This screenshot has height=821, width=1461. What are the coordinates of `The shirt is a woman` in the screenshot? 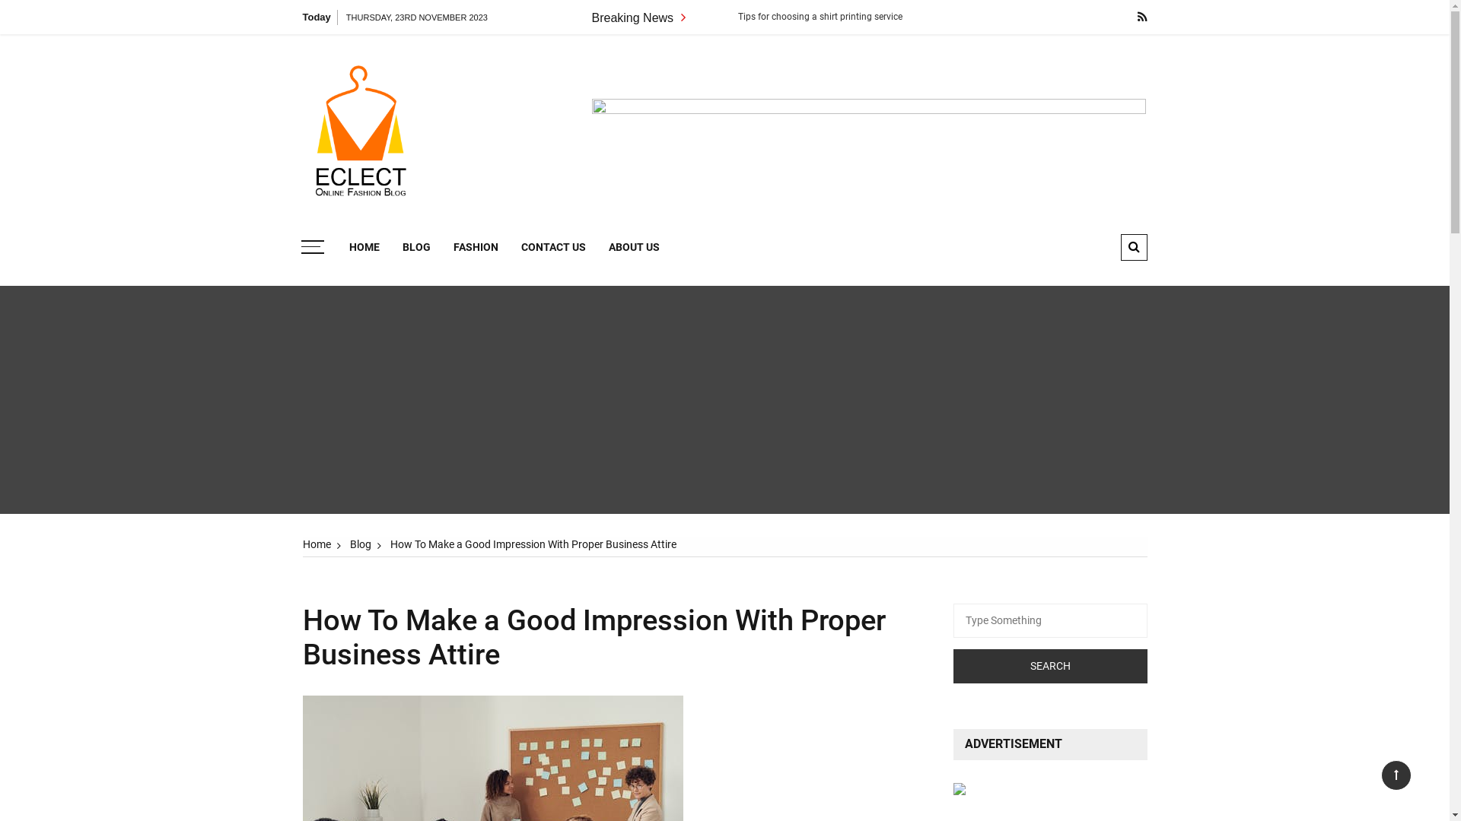 It's located at (738, 17).